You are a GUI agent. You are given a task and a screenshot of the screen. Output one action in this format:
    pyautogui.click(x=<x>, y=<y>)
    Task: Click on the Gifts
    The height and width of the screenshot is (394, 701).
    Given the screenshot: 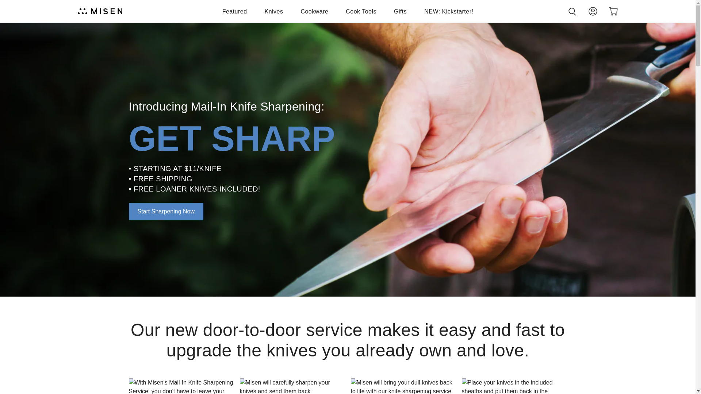 What is the action you would take?
    pyautogui.click(x=400, y=12)
    